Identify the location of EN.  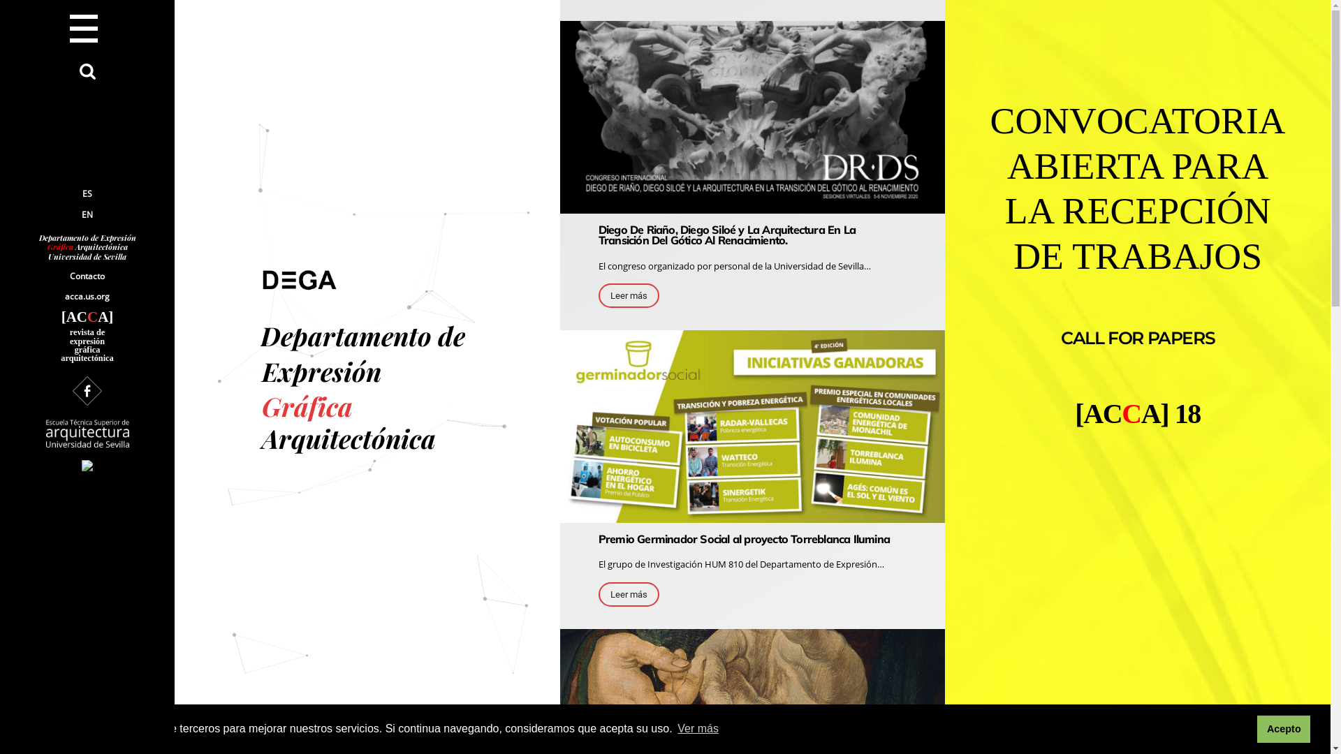
(87, 215).